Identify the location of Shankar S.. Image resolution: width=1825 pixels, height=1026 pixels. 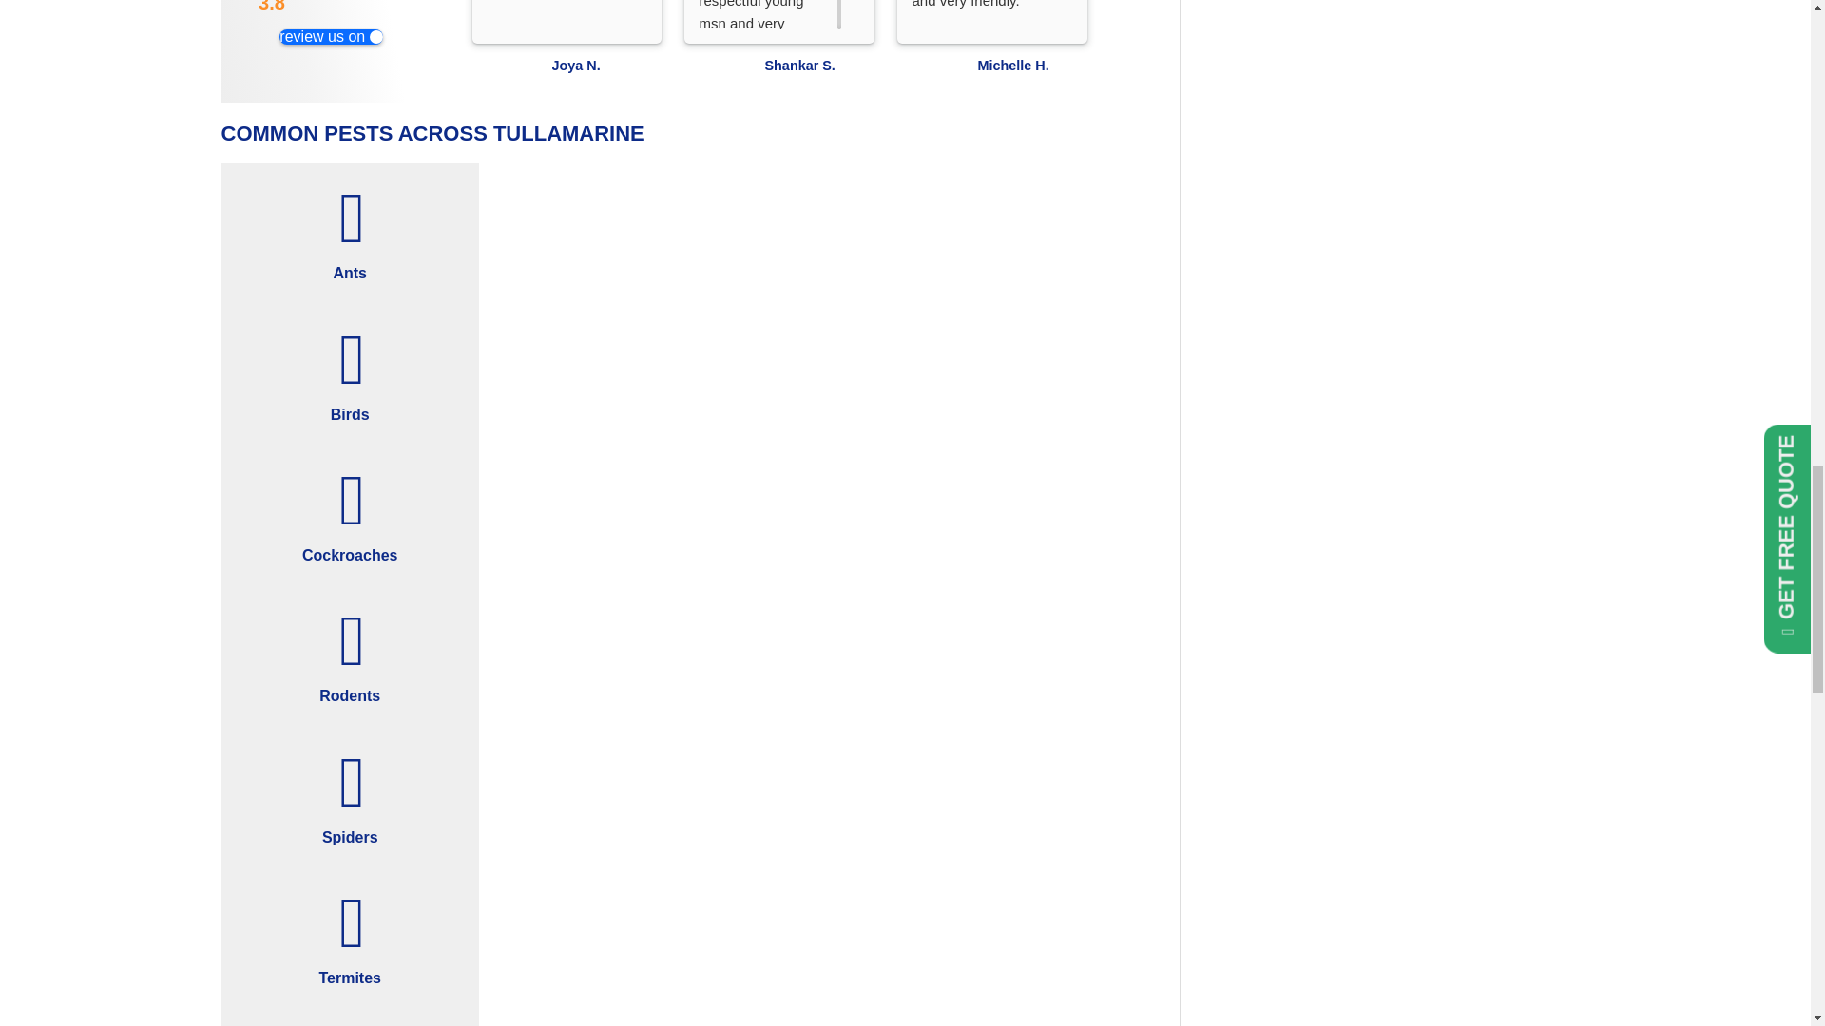
(727, 78).